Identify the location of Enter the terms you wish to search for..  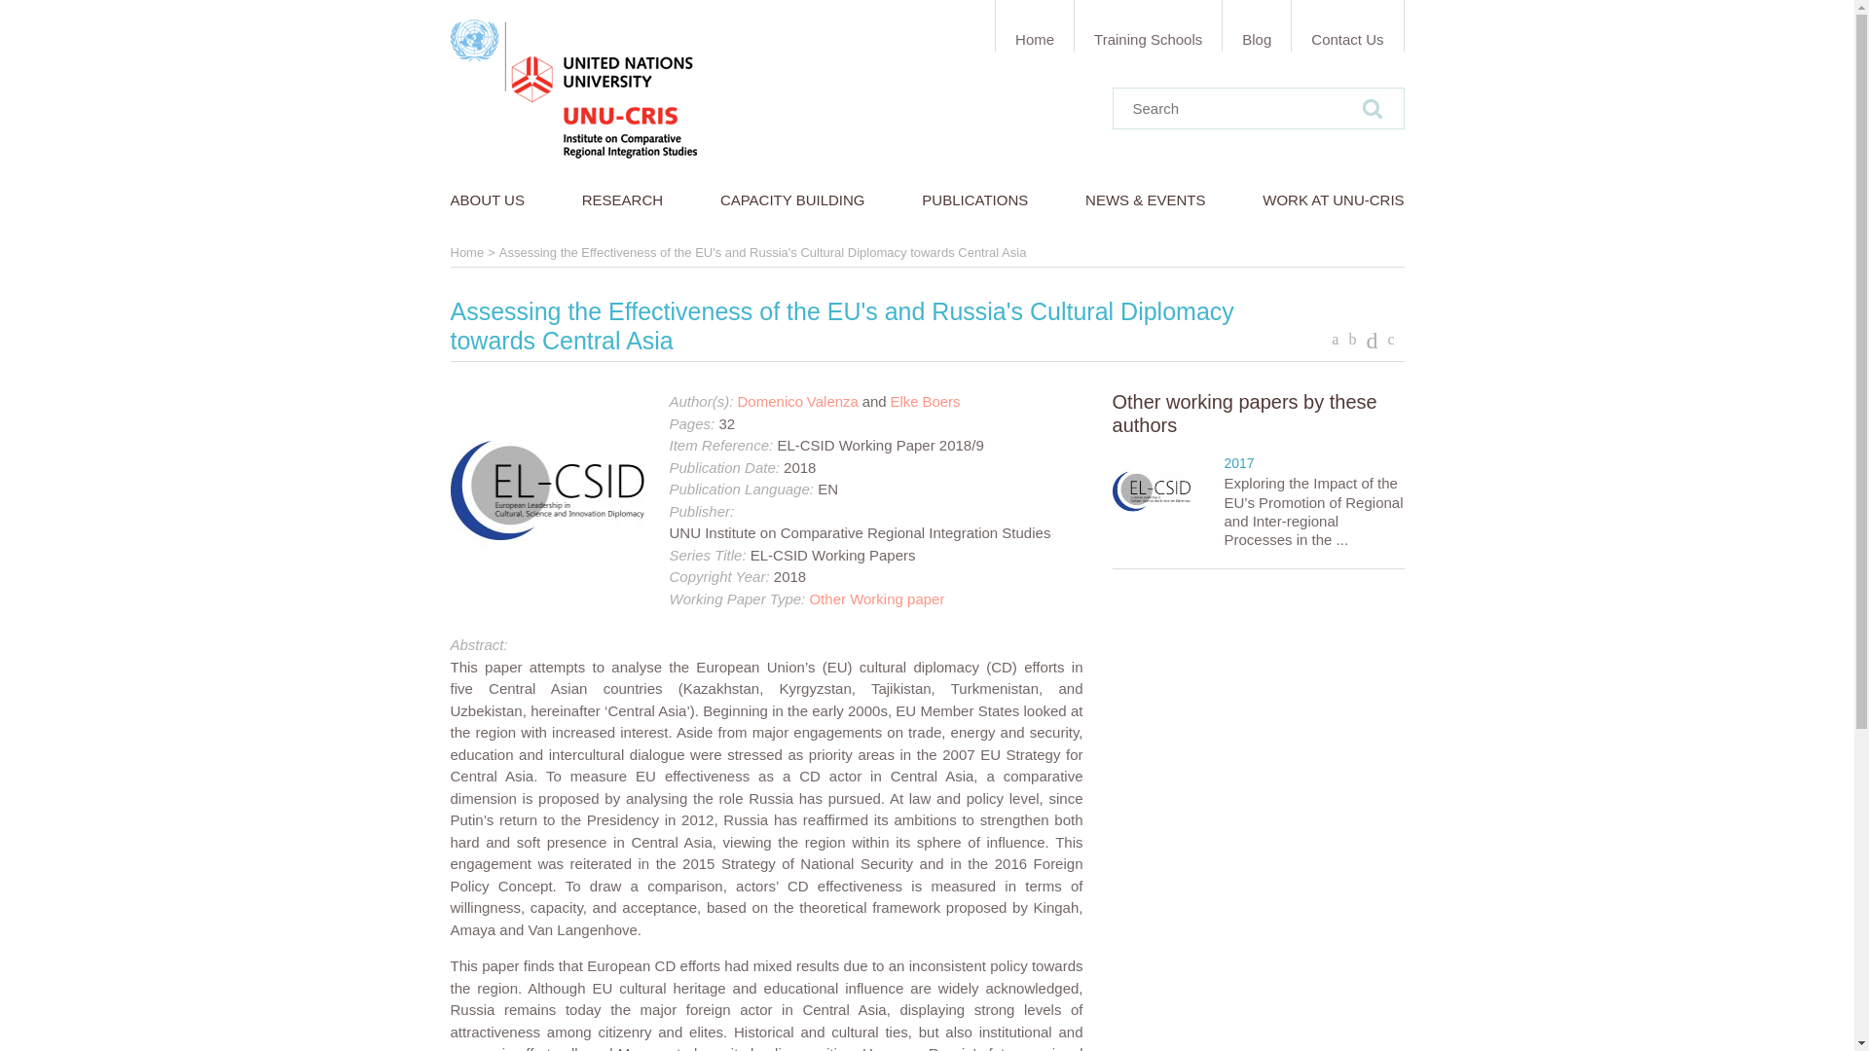
(1258, 107).